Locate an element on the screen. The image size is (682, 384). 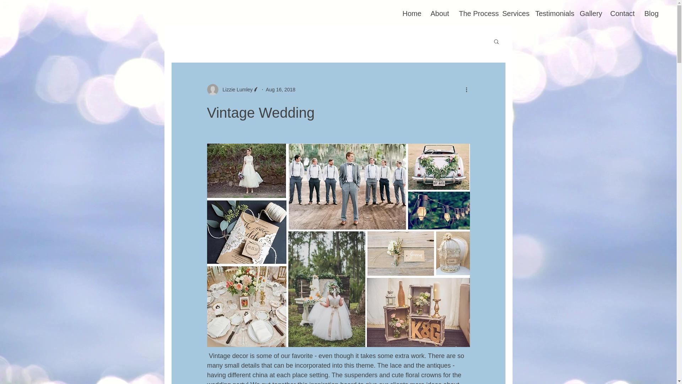
Testimonials is located at coordinates (552, 13).